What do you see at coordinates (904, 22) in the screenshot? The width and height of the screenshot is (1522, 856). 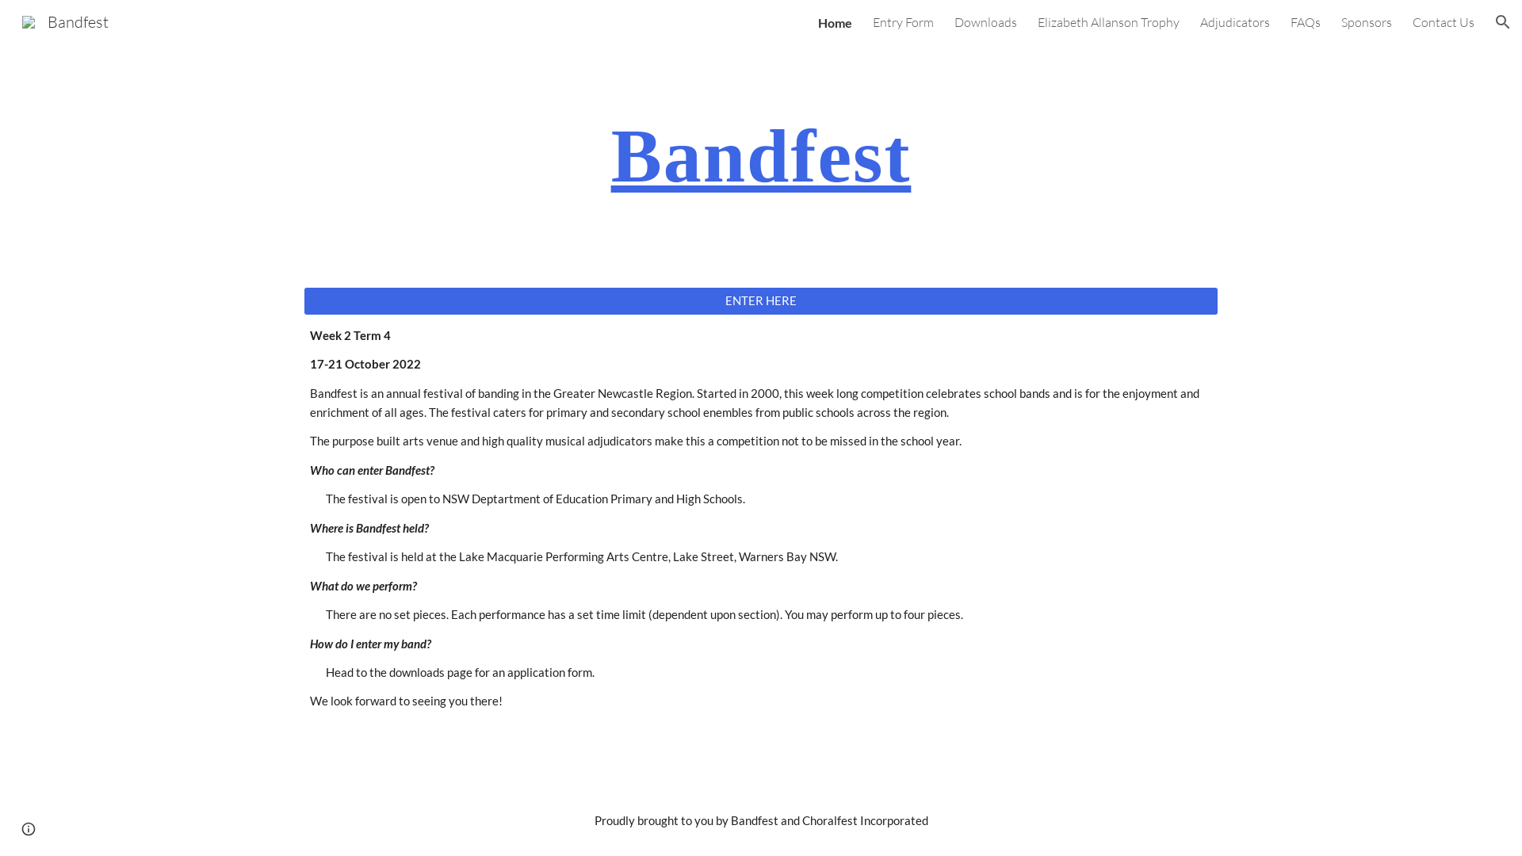 I see `Entry Form` at bounding box center [904, 22].